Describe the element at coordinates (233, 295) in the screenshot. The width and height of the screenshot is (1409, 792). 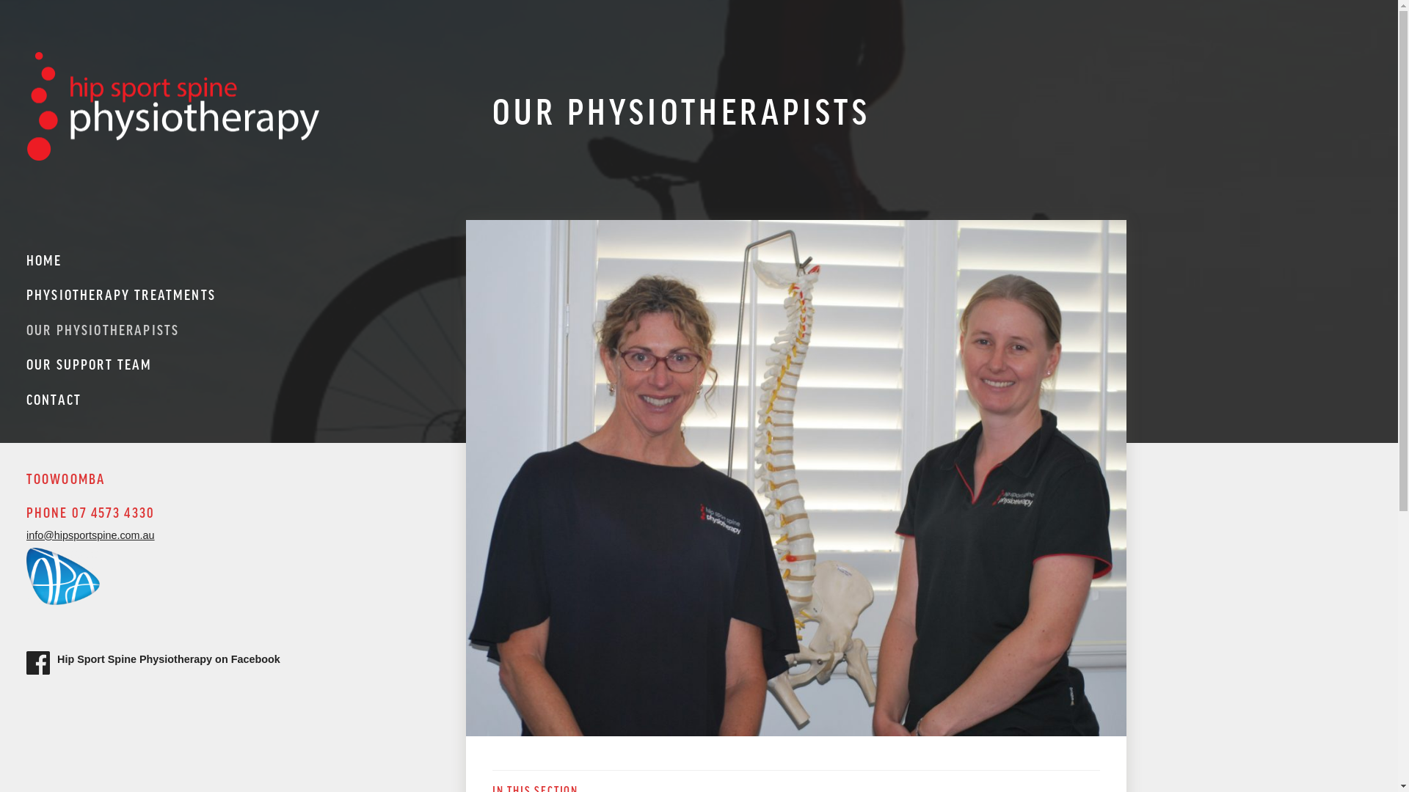
I see `PHYSIOTHERAPY TREATMENTS` at that location.